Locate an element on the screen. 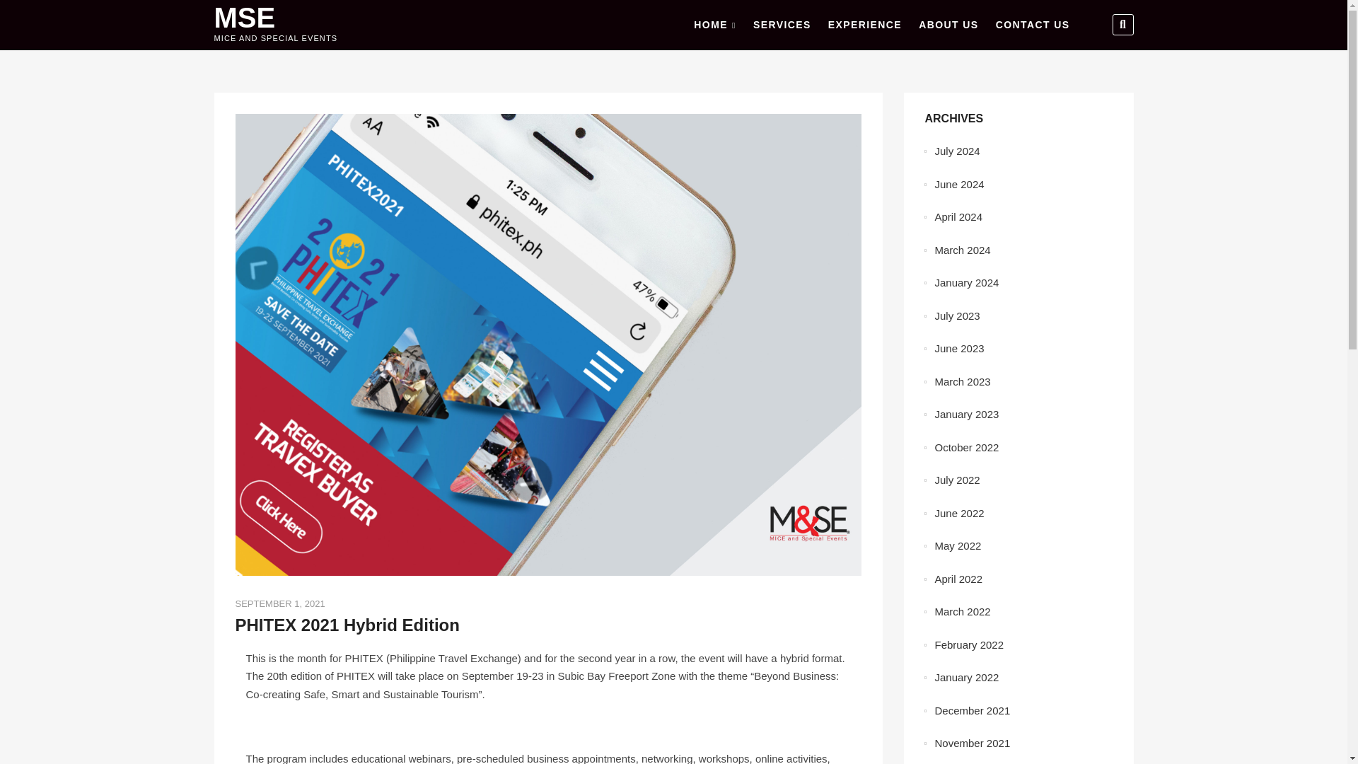  CONTACT US is located at coordinates (1033, 25).